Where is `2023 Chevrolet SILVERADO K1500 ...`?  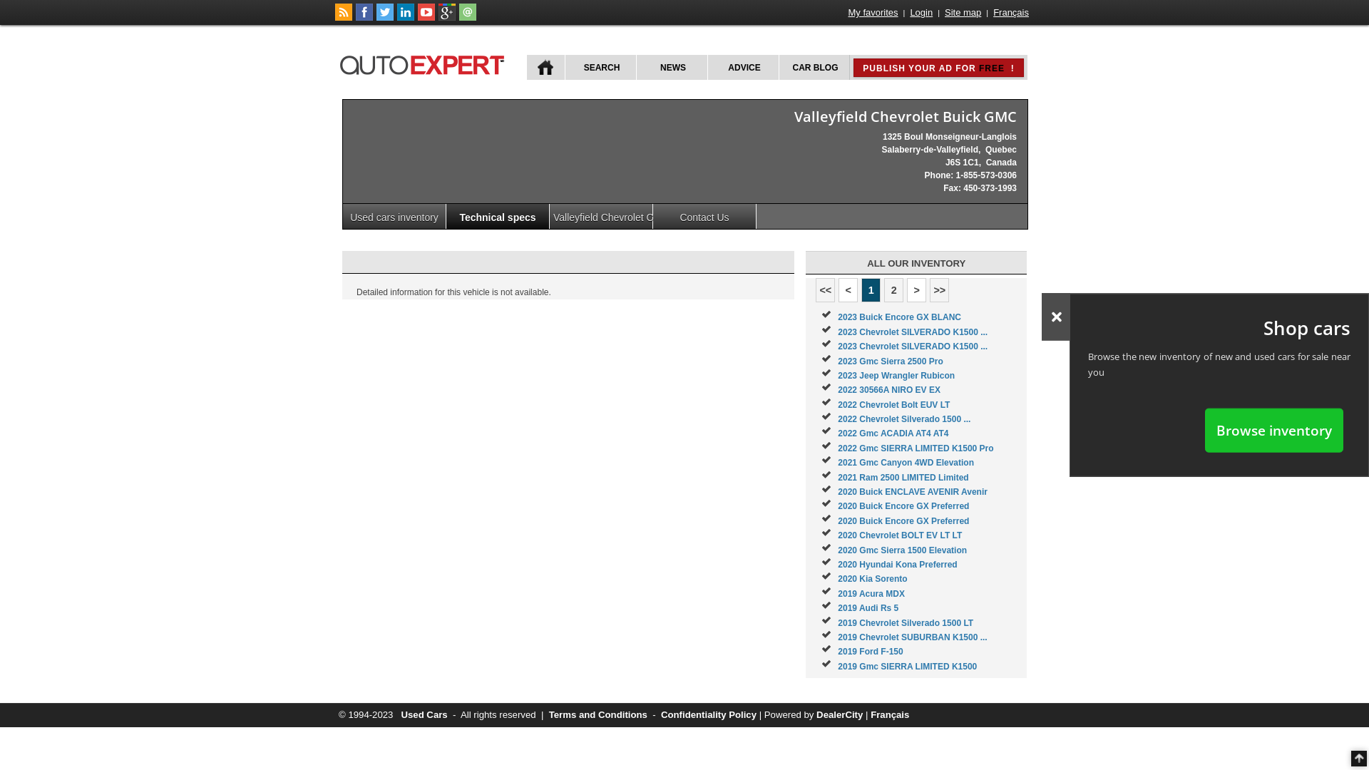 2023 Chevrolet SILVERADO K1500 ... is located at coordinates (913, 332).